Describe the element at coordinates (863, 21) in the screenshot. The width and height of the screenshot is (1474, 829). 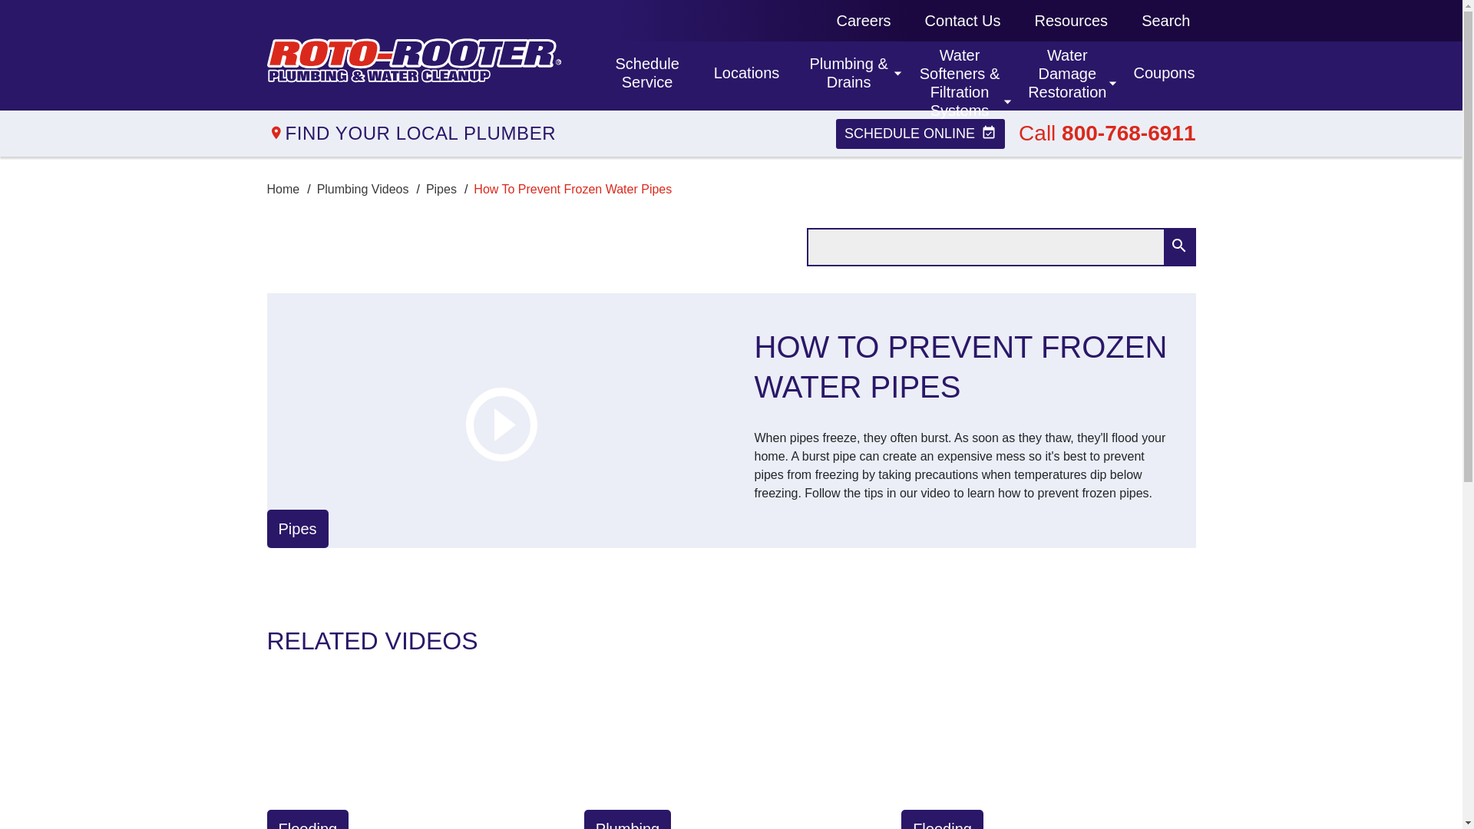
I see `Resources` at that location.